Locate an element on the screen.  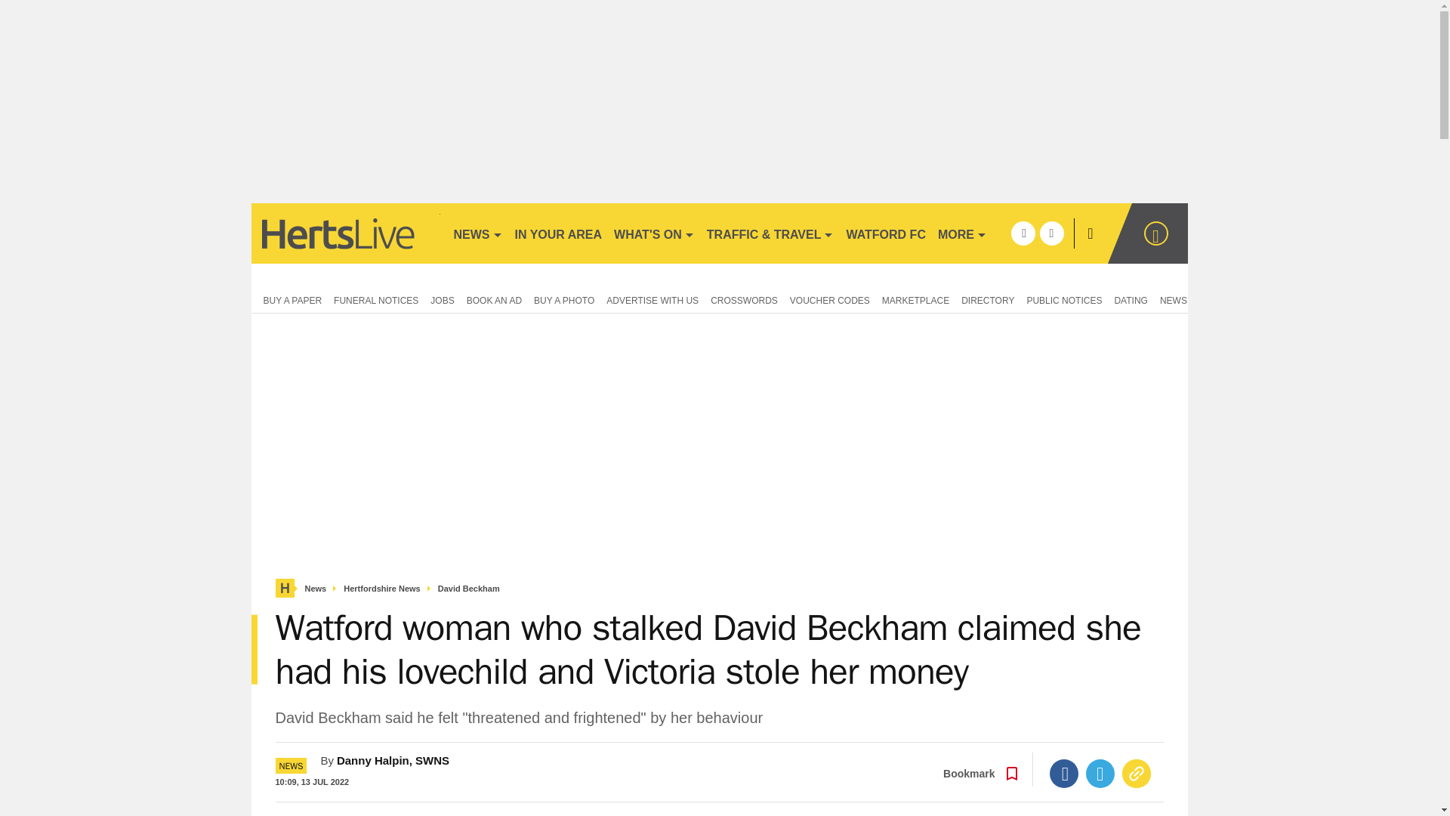
facebook is located at coordinates (1023, 233).